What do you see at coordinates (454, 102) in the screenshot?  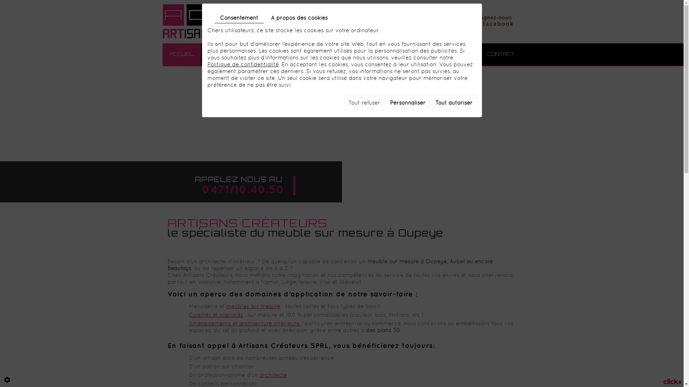 I see `Tout autoriser` at bounding box center [454, 102].